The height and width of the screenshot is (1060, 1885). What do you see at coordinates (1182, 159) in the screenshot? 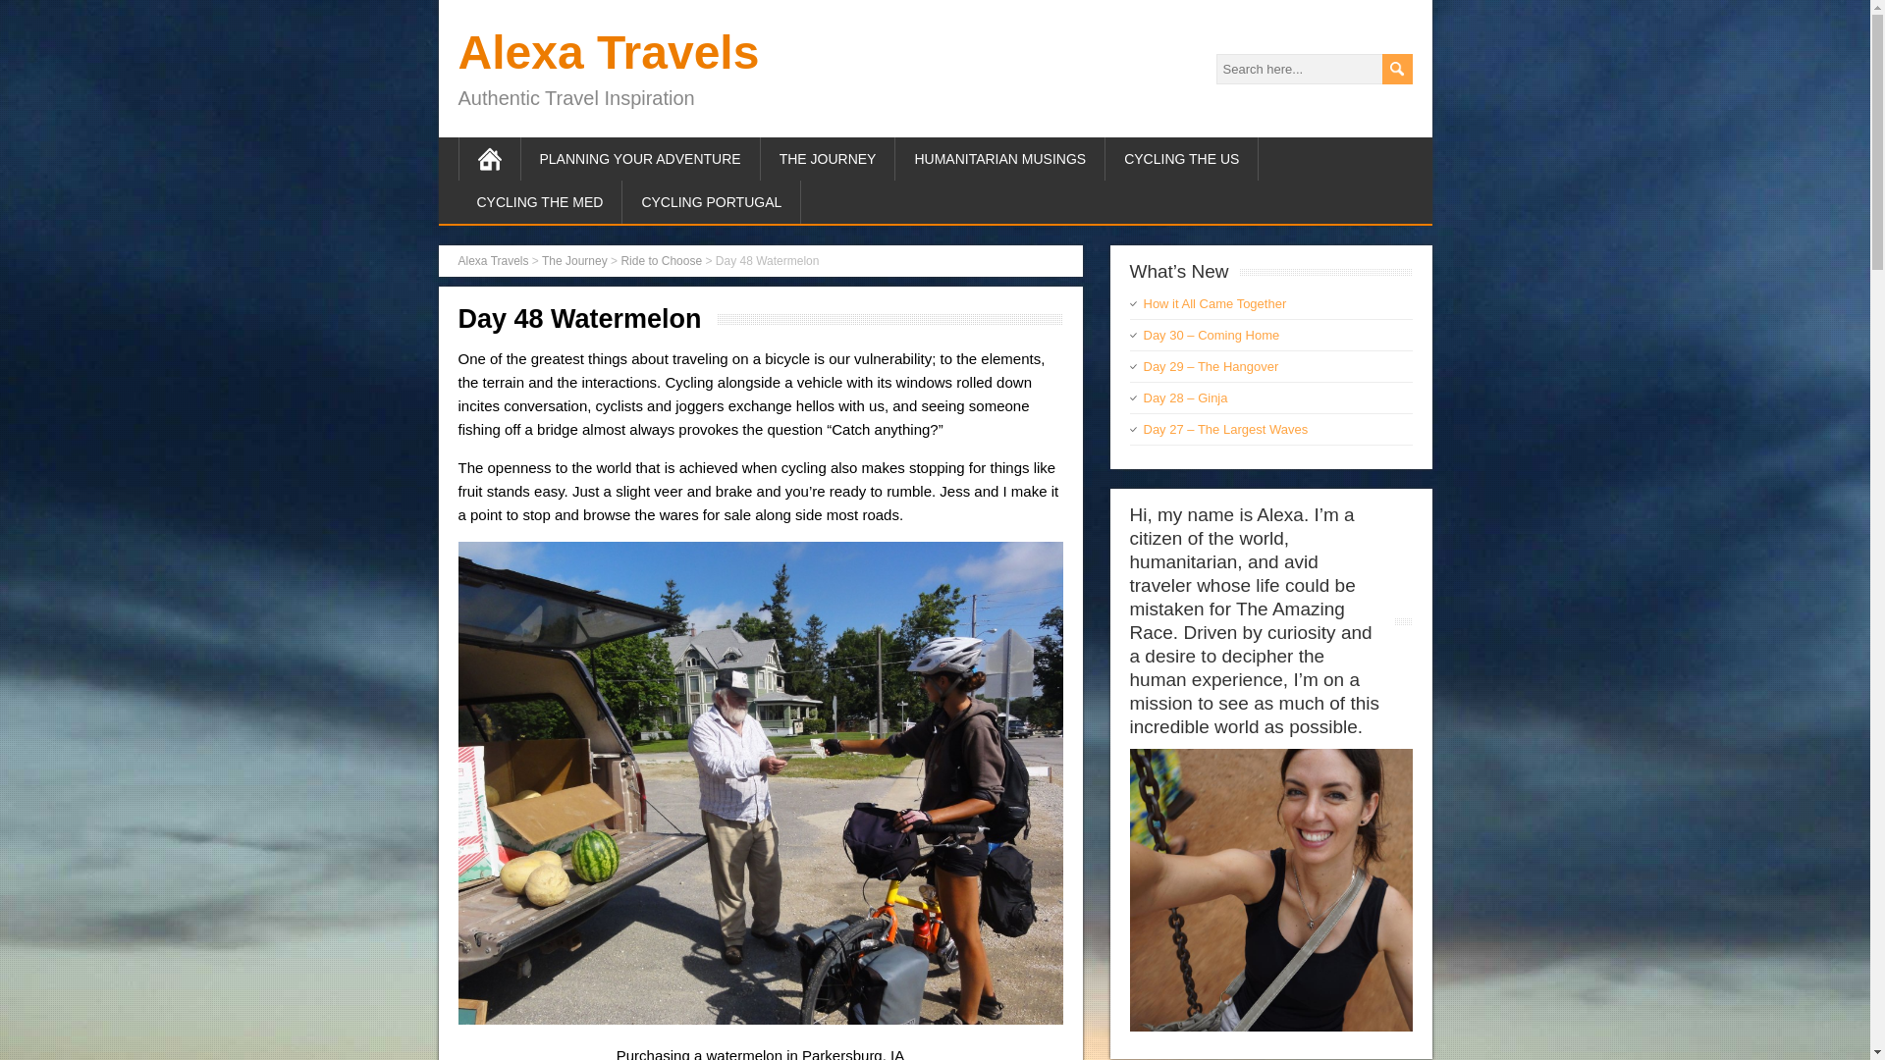
I see `CYCLING THE US` at bounding box center [1182, 159].